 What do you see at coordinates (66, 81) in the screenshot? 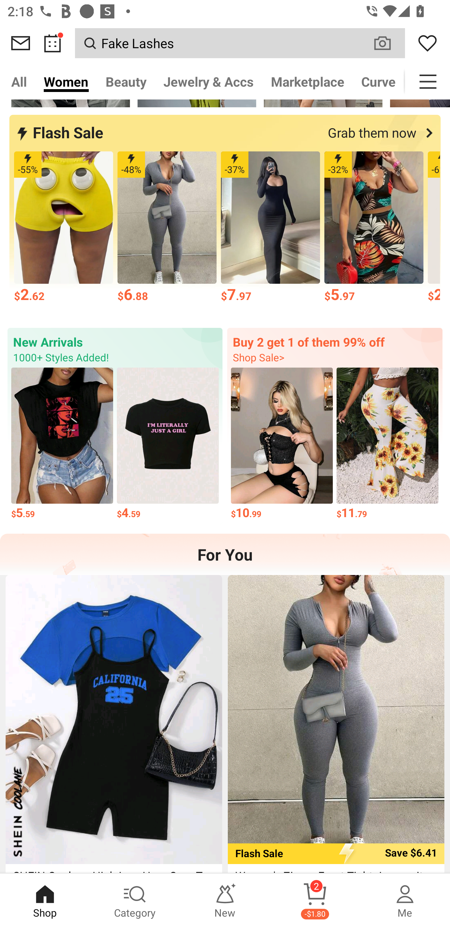
I see `Women` at bounding box center [66, 81].